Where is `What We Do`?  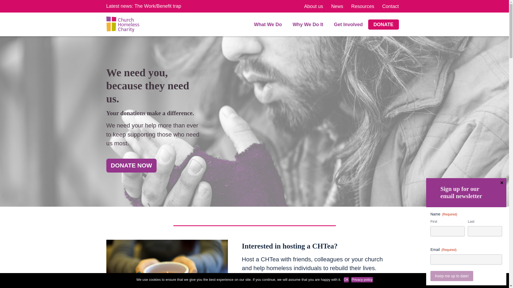 What We Do is located at coordinates (268, 25).